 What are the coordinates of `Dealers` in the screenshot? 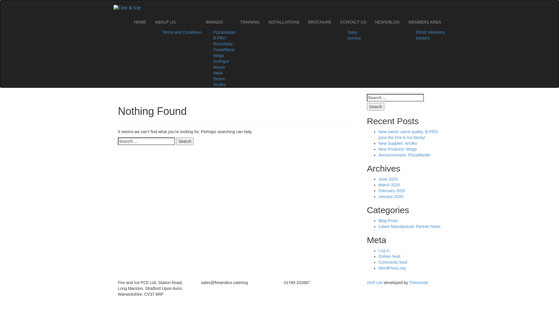 It's located at (423, 38).